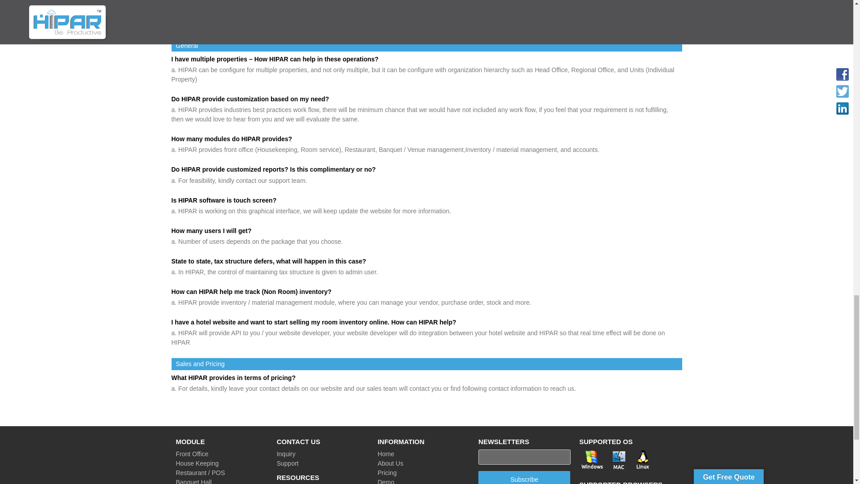 Image resolution: width=860 pixels, height=484 pixels. I want to click on Home, so click(385, 454).